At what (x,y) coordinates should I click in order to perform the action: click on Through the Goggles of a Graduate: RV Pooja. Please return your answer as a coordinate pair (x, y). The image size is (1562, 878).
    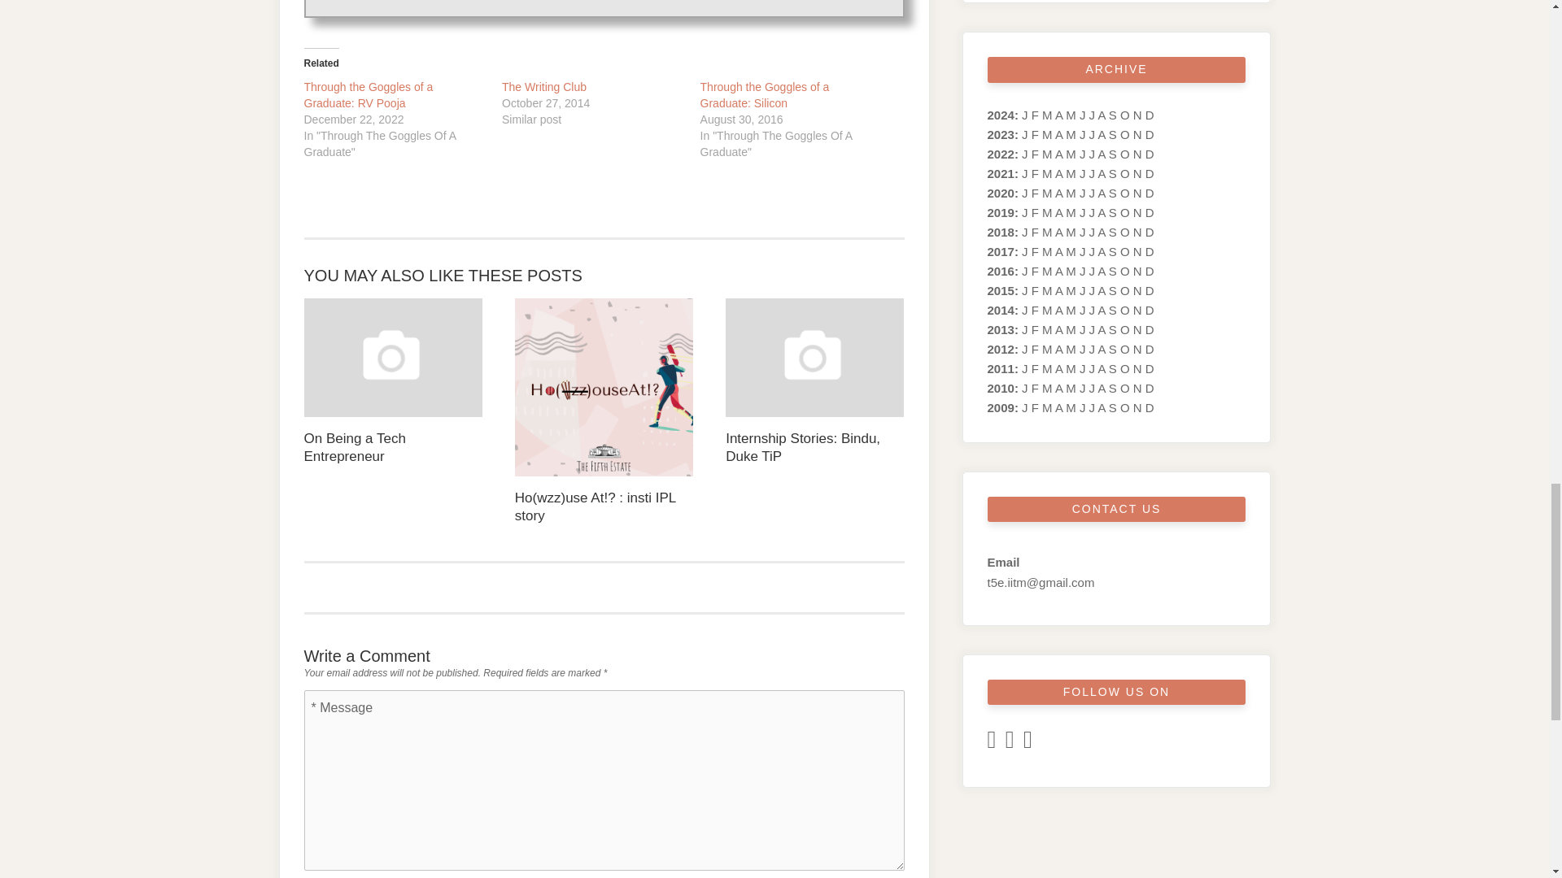
    Looking at the image, I should click on (369, 95).